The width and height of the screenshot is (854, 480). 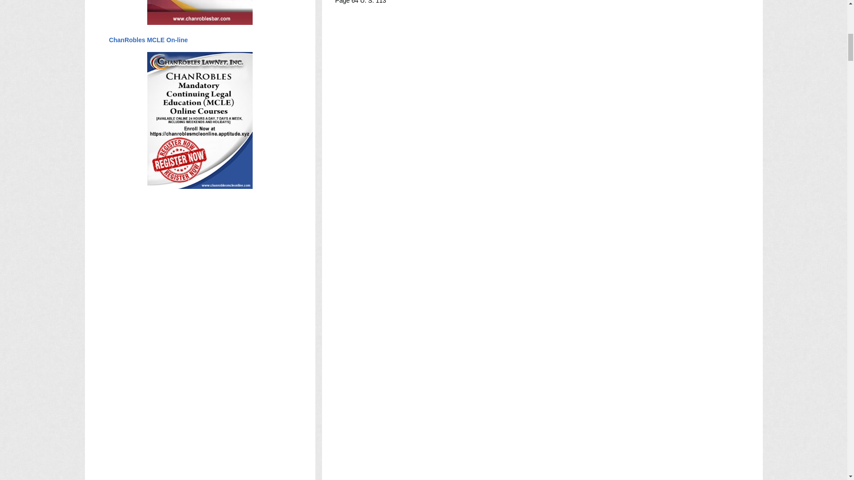 What do you see at coordinates (497, 415) in the screenshot?
I see `Advertisement` at bounding box center [497, 415].